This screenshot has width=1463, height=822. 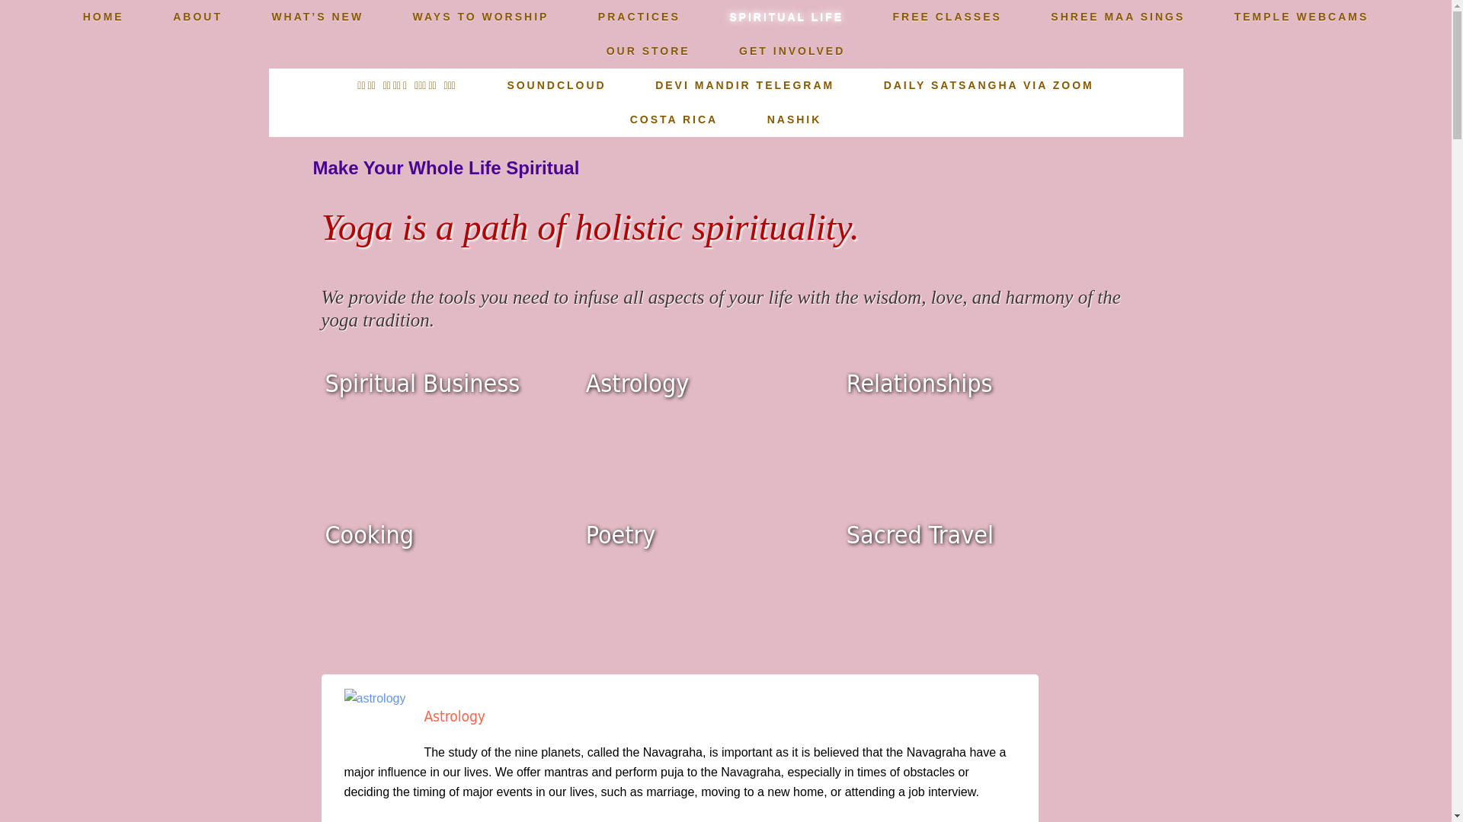 I want to click on HOME, so click(x=104, y=17).